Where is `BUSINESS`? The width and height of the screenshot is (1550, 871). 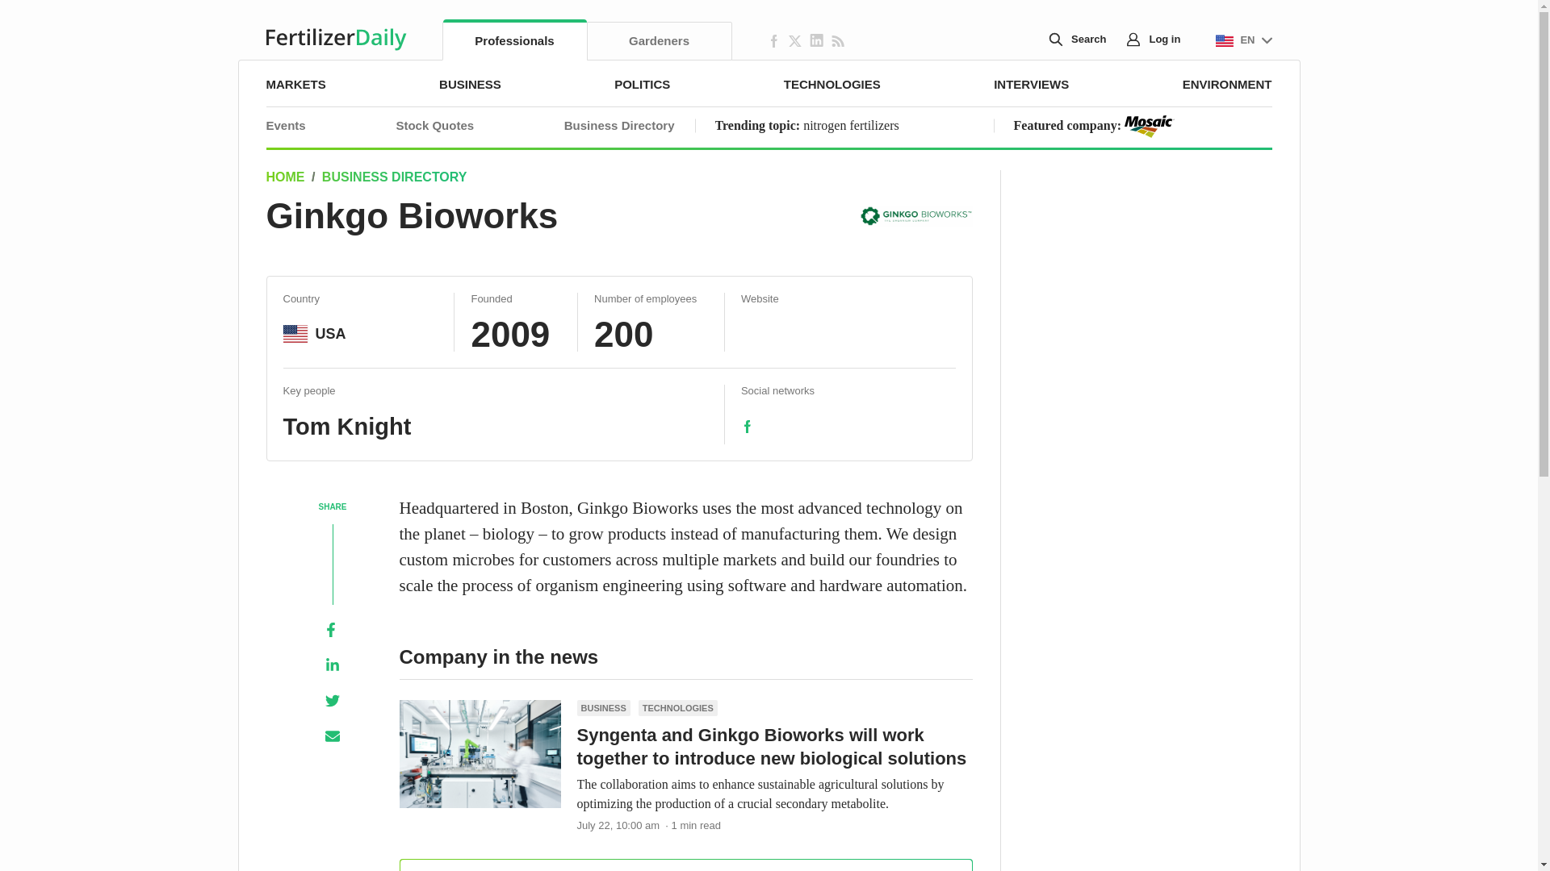 BUSINESS is located at coordinates (470, 84).